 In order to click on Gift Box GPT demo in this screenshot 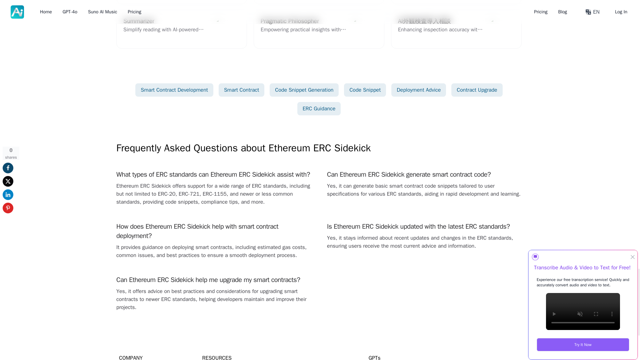, I will do `click(182, 2)`.